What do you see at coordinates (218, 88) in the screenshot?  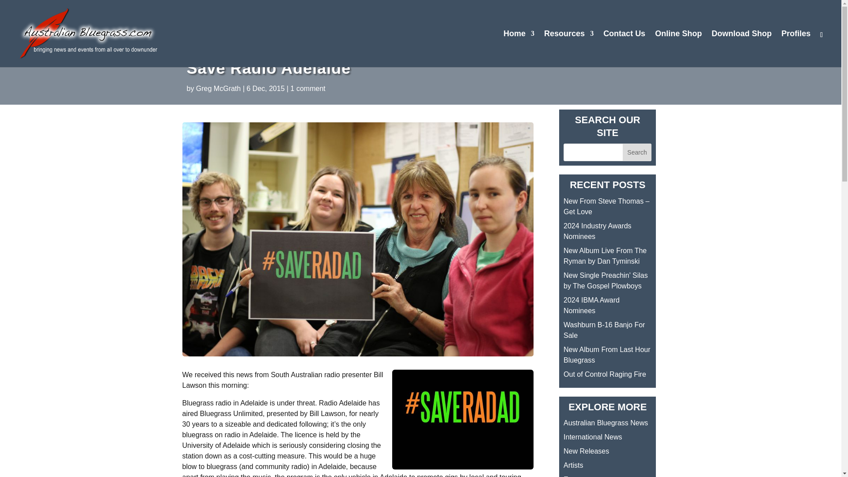 I see `Posts by Greg McGrath` at bounding box center [218, 88].